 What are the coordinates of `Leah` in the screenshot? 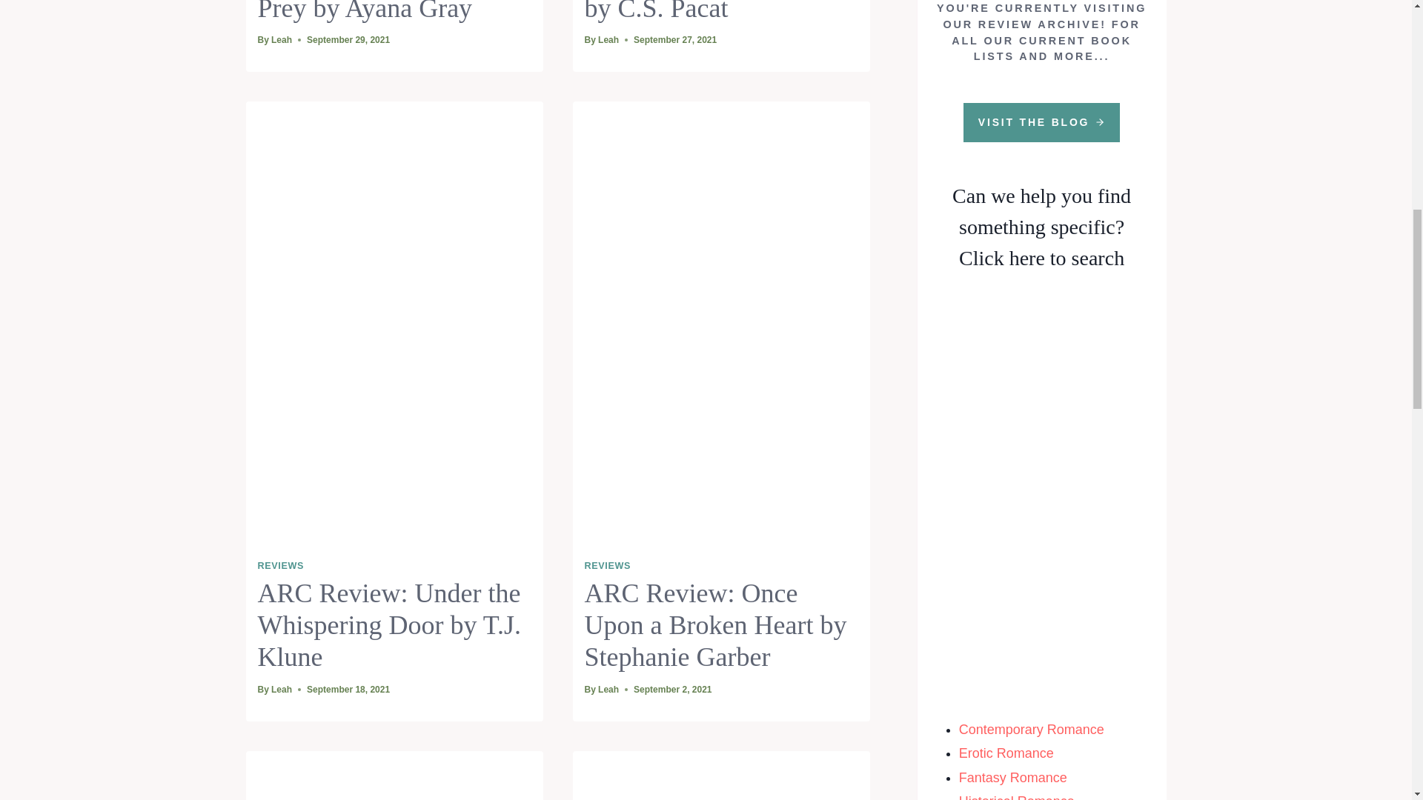 It's located at (282, 40).